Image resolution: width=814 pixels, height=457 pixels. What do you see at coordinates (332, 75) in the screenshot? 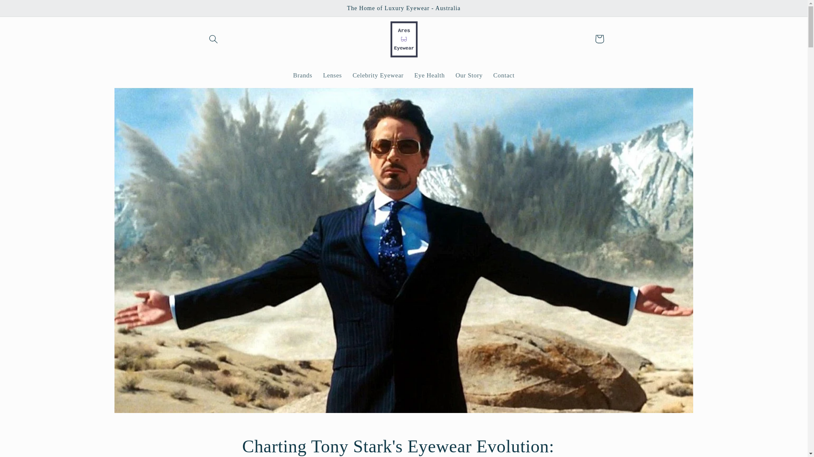
I see `Lenses` at bounding box center [332, 75].